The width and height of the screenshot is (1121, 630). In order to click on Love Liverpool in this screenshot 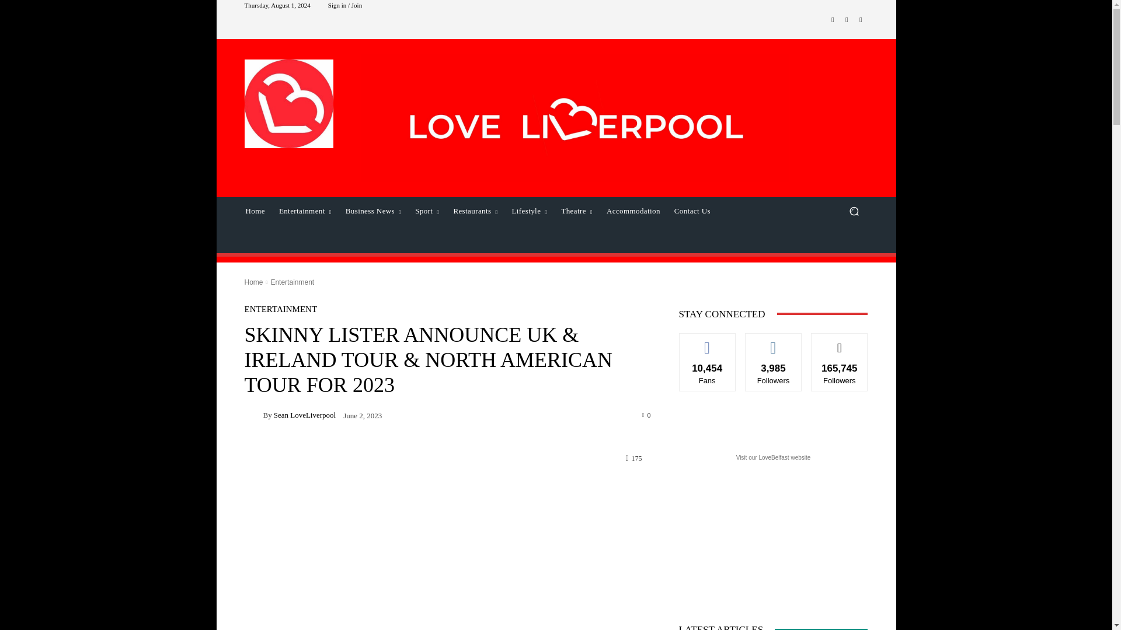, I will do `click(288, 103)`.